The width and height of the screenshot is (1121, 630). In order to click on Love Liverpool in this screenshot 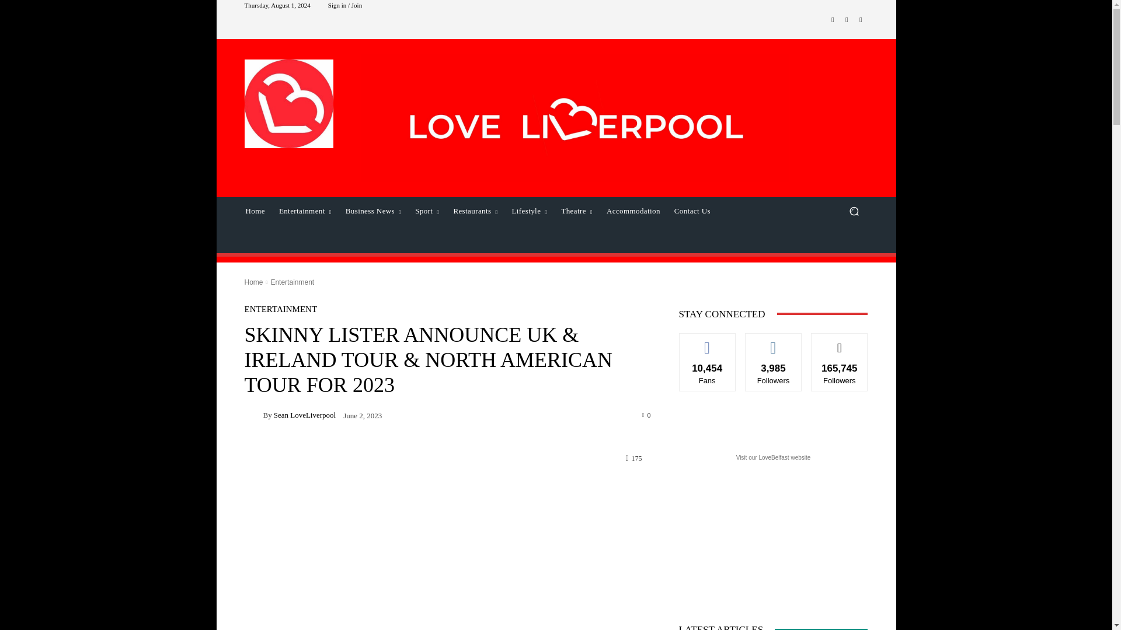, I will do `click(288, 103)`.